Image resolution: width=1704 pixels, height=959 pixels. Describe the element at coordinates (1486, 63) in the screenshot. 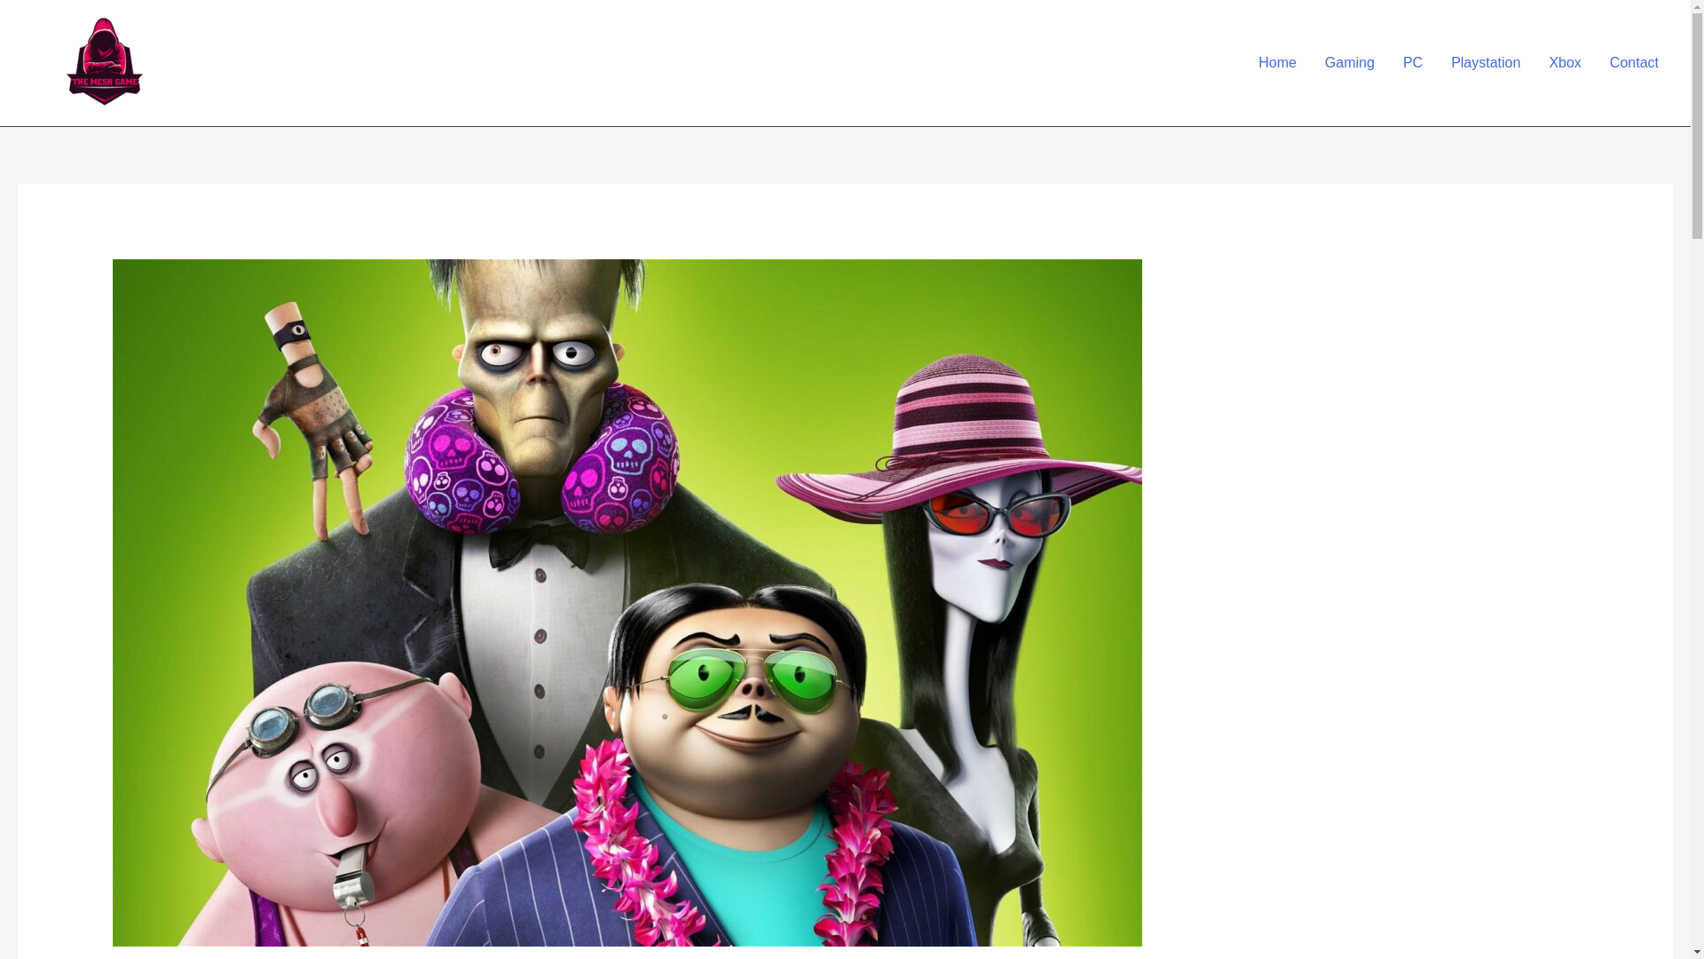

I see `Playstation` at that location.